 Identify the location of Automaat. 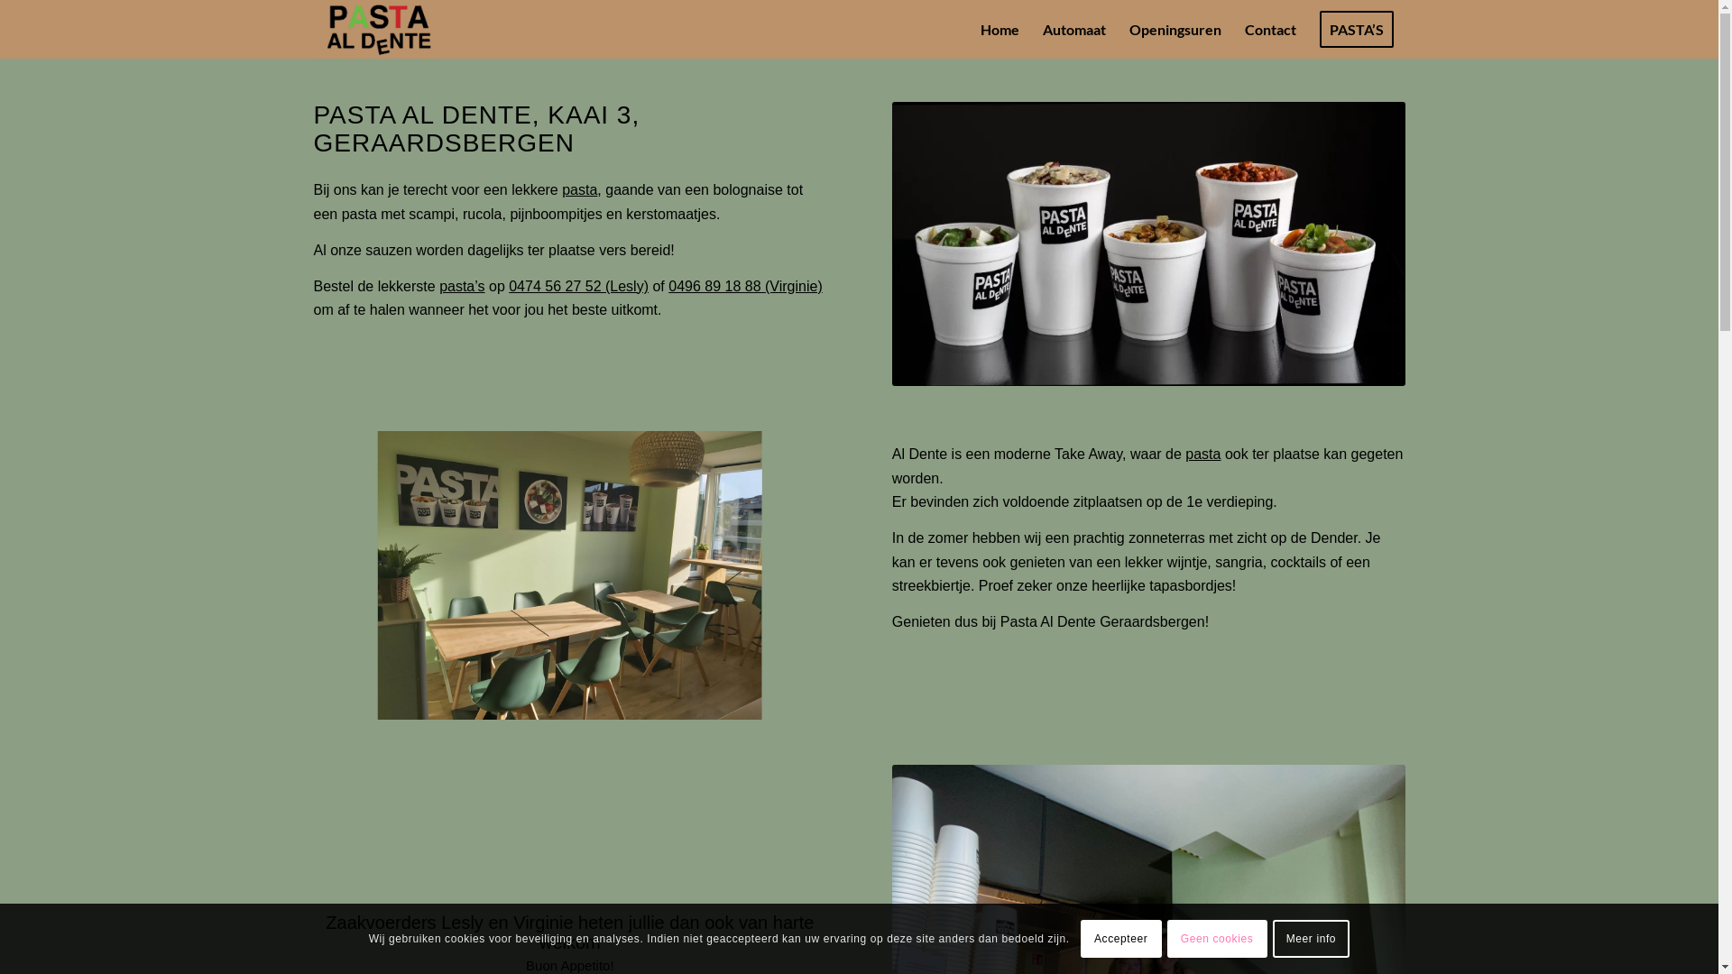
(1073, 29).